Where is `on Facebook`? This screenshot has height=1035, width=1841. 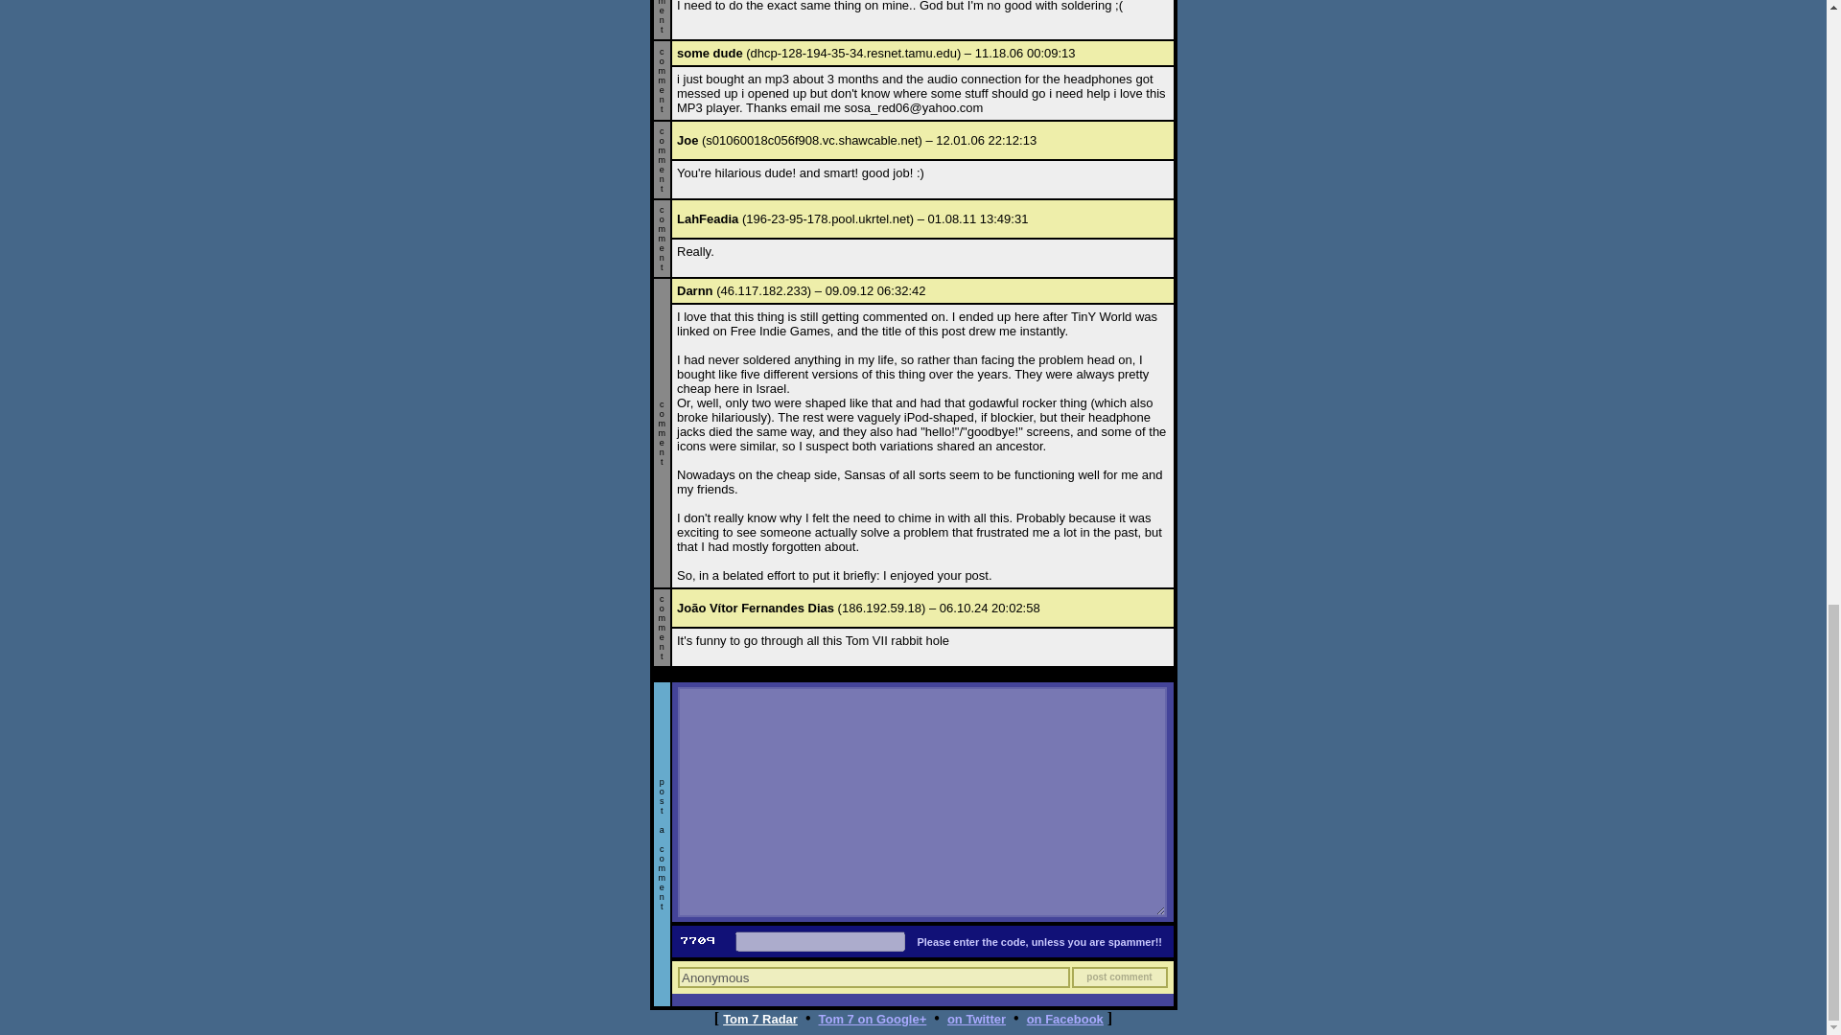 on Facebook is located at coordinates (1064, 1020).